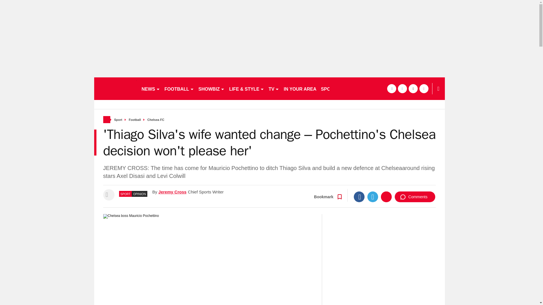  I want to click on instagram, so click(424, 89).